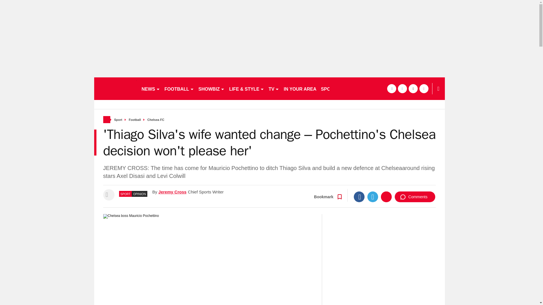  I want to click on instagram, so click(424, 89).